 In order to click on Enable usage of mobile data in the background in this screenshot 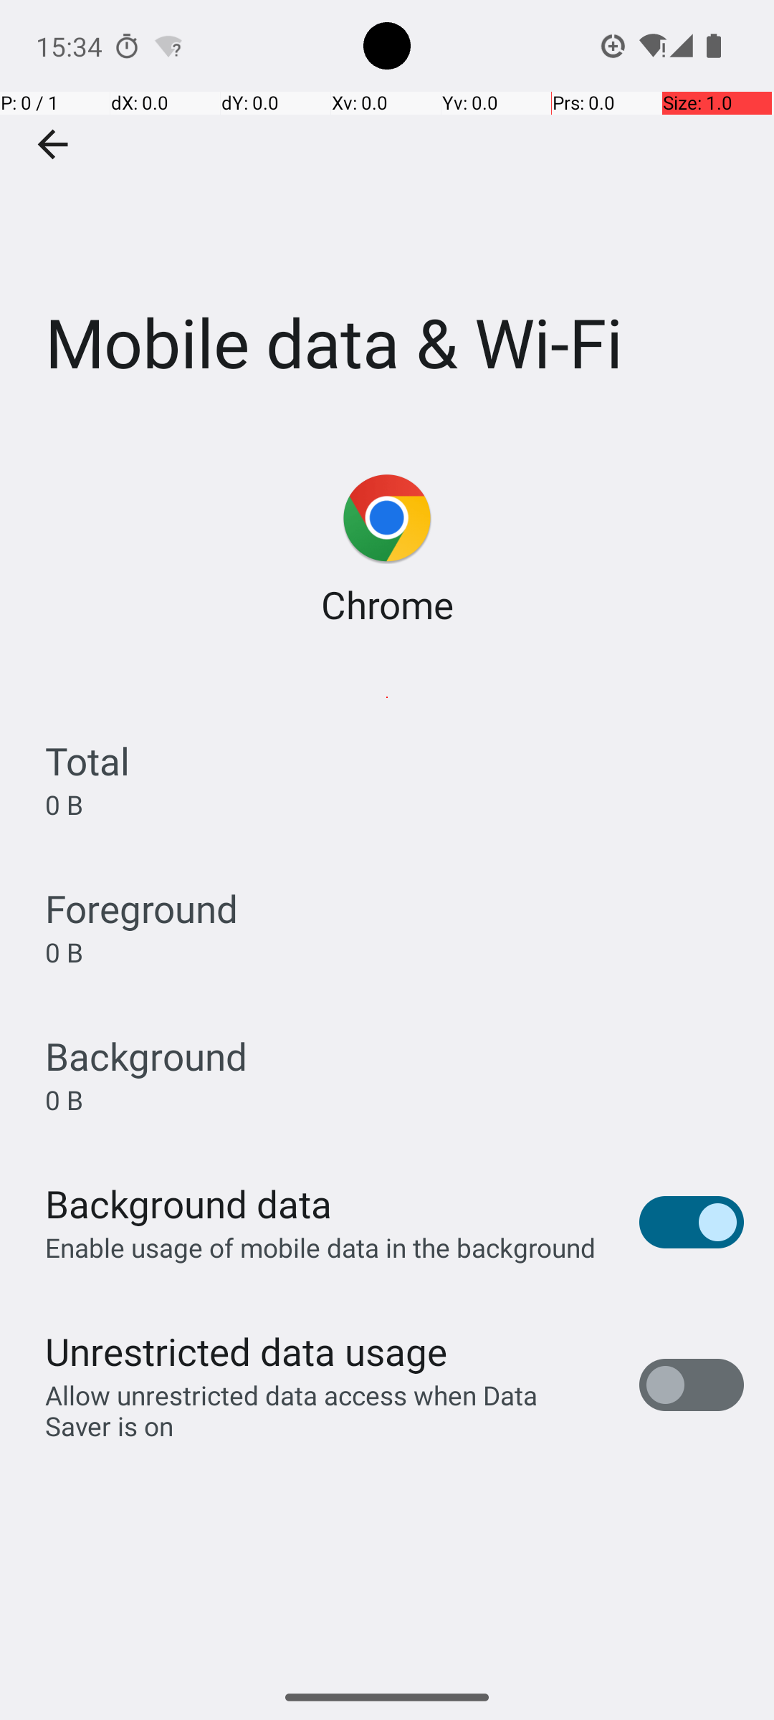, I will do `click(321, 1247)`.